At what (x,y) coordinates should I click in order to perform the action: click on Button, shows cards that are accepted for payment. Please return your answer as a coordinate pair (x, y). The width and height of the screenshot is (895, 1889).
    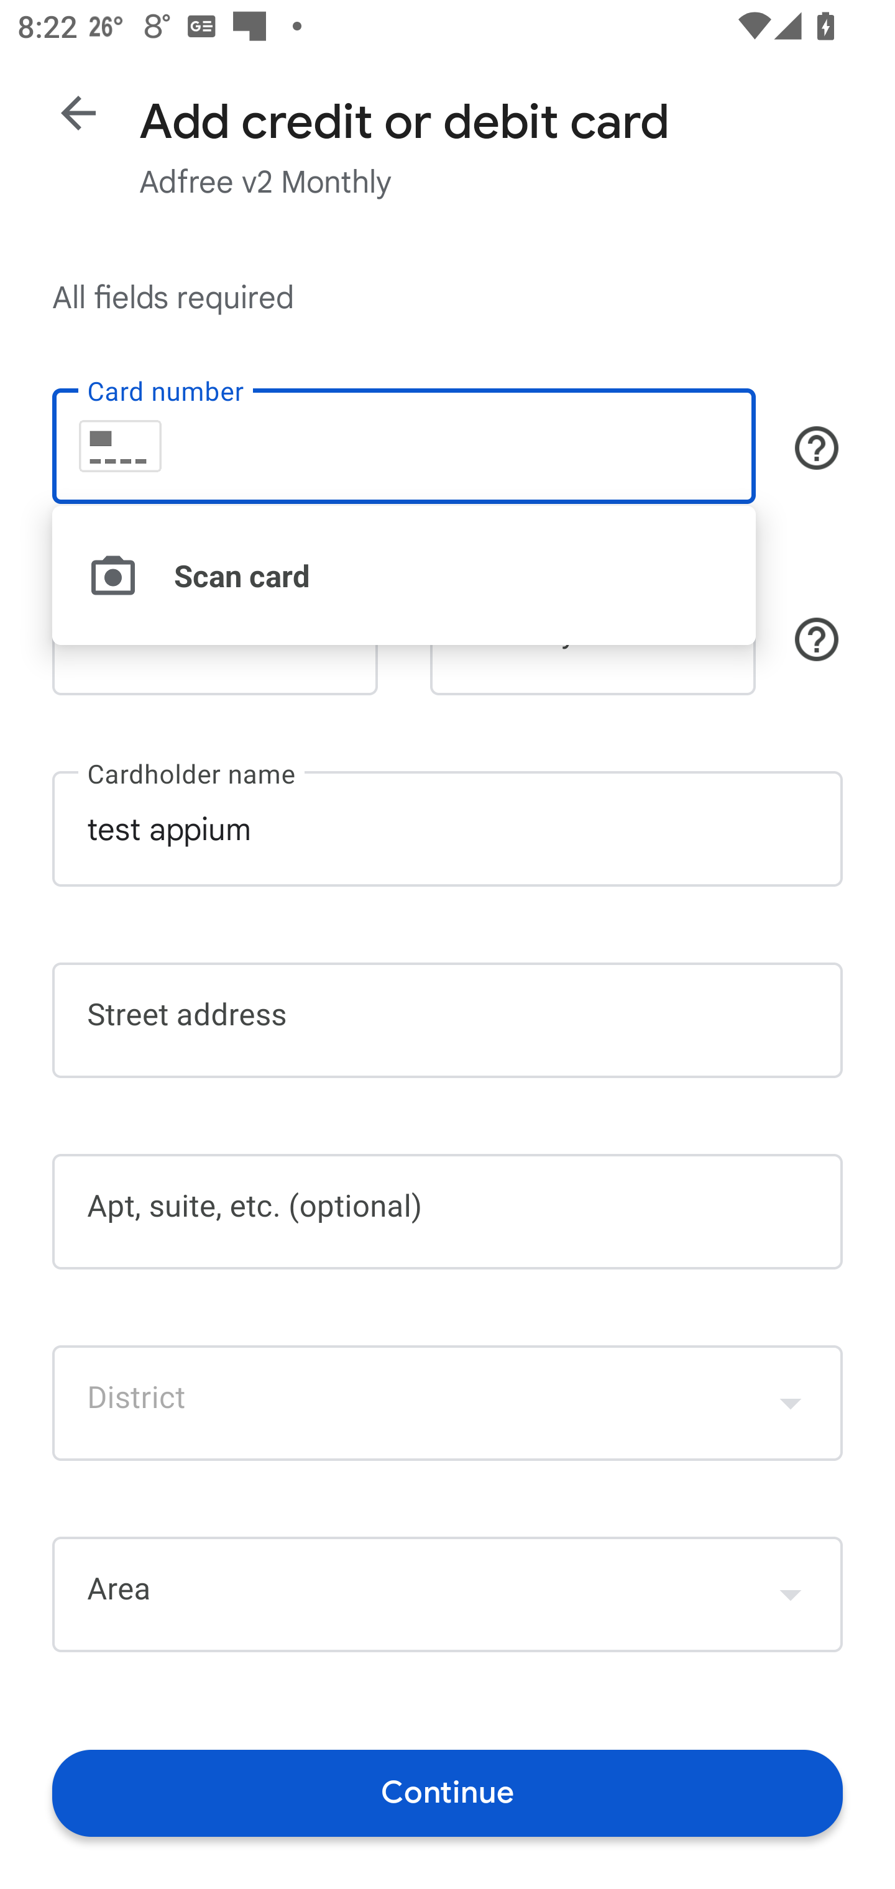
    Looking at the image, I should click on (817, 447).